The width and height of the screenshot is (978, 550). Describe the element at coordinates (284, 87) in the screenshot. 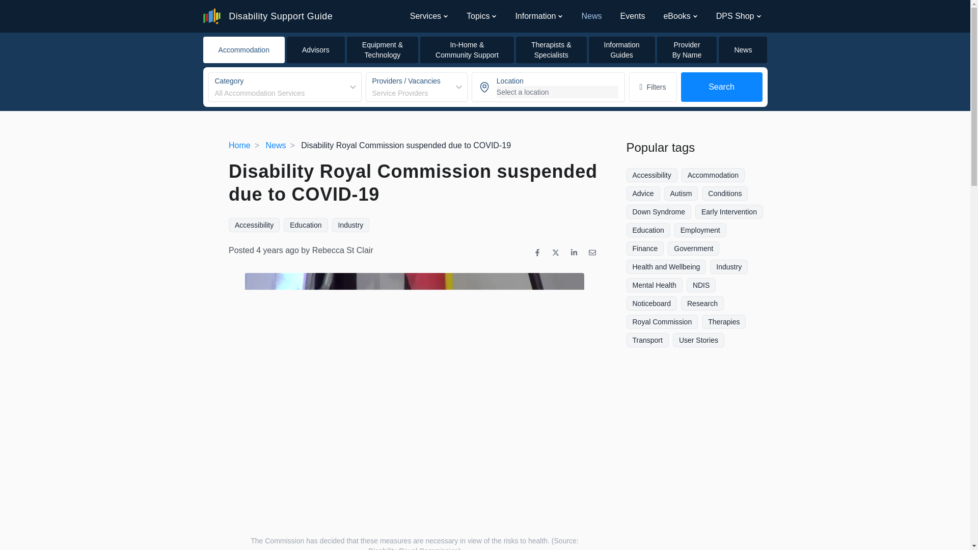

I see `Disability Support Guide` at that location.